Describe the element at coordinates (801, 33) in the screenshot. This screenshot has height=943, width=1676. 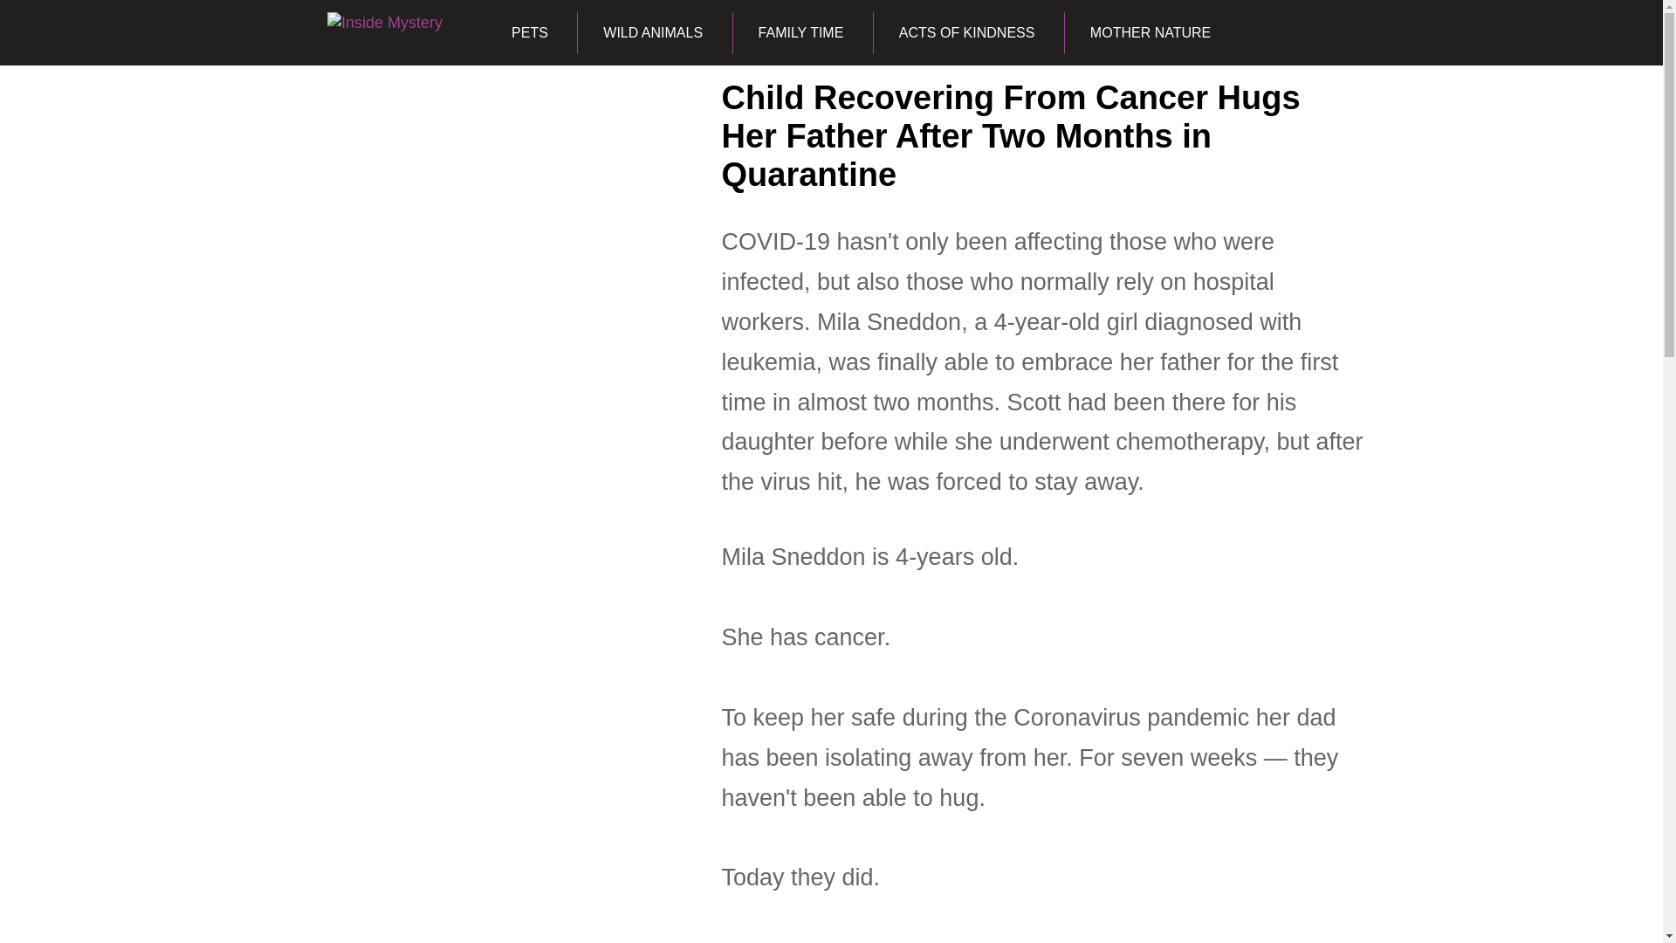
I see `FAMILY TIME` at that location.